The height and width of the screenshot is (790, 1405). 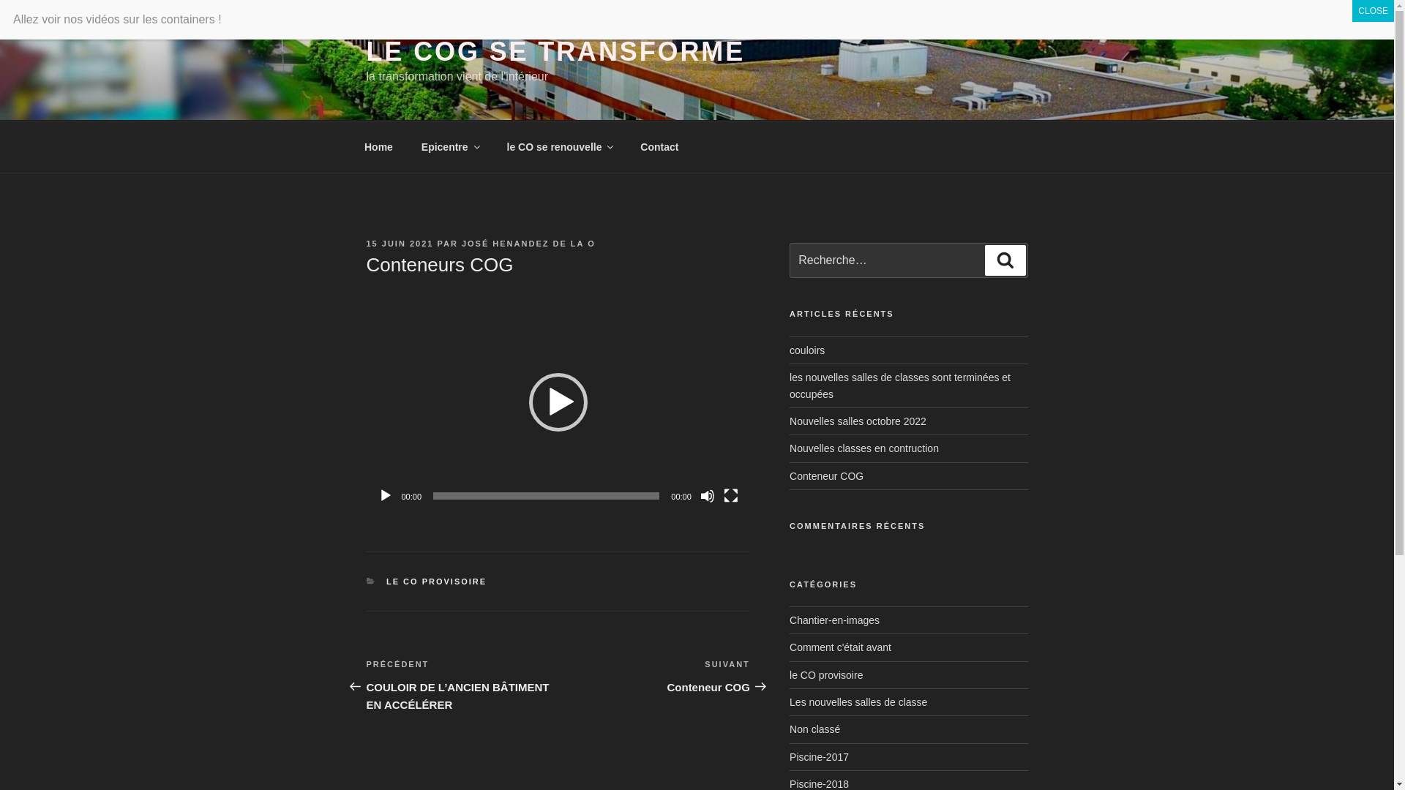 What do you see at coordinates (858, 702) in the screenshot?
I see `Les nouvelles salles de classe` at bounding box center [858, 702].